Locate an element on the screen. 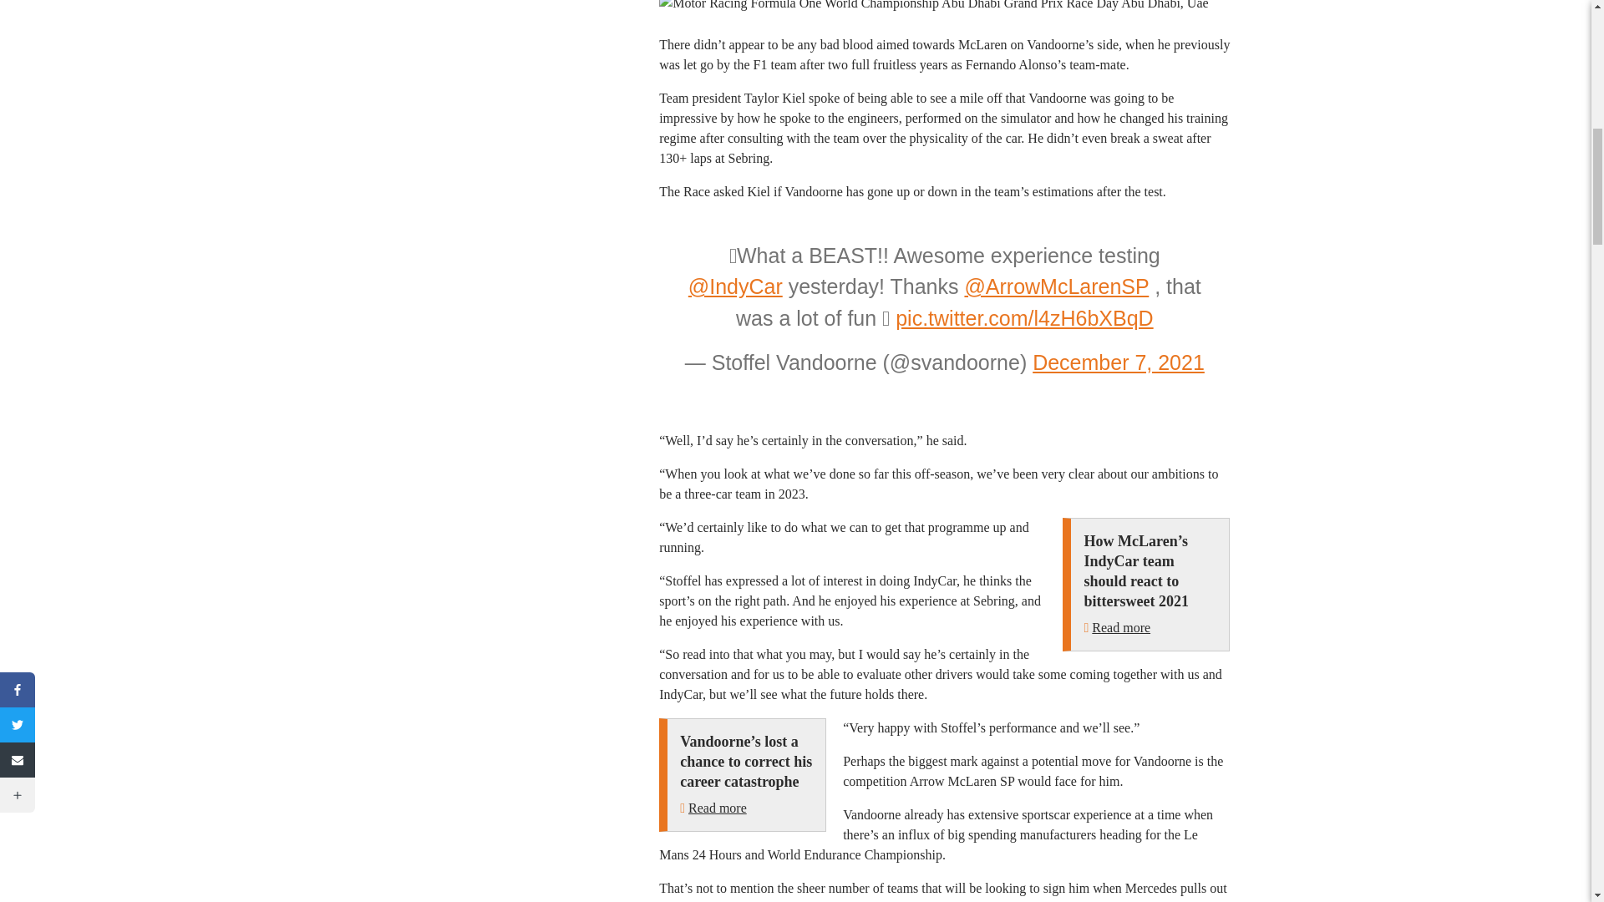 This screenshot has width=1604, height=902. December 7, 2021 is located at coordinates (1118, 362).